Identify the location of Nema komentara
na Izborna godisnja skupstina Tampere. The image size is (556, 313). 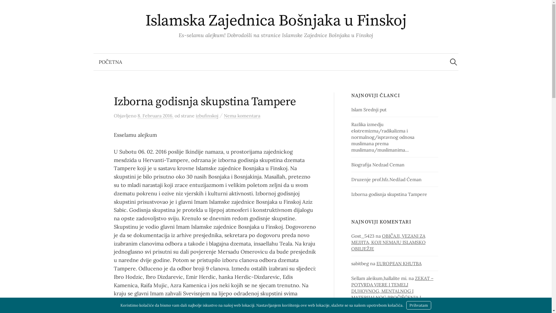
(242, 116).